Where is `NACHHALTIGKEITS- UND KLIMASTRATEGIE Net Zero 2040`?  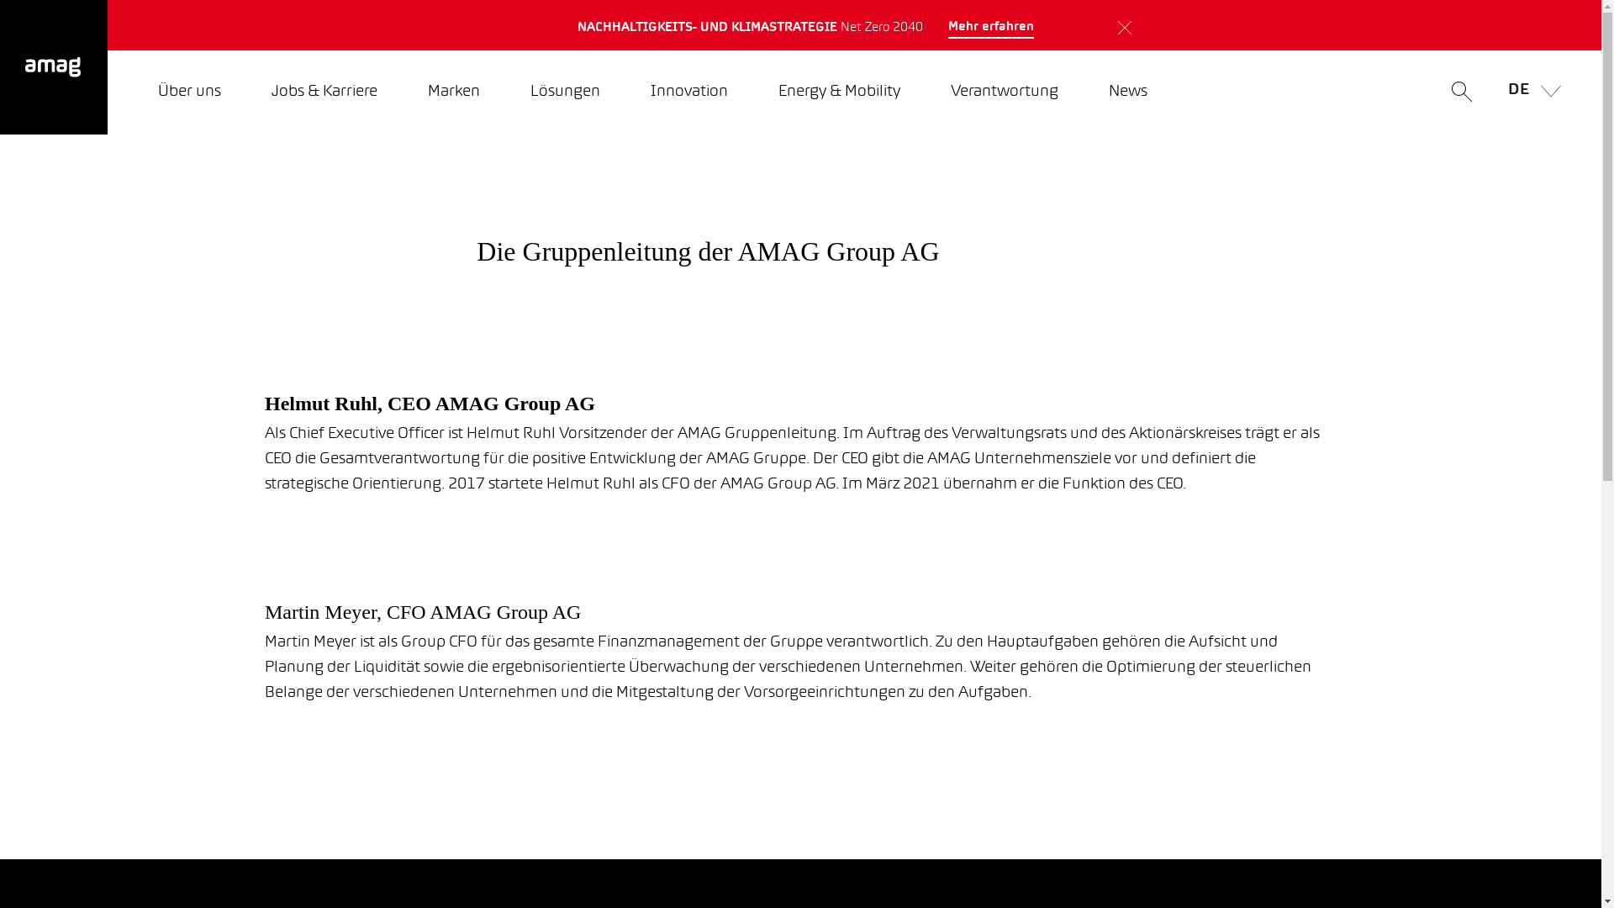 NACHHALTIGKEITS- UND KLIMASTRATEGIE Net Zero 2040 is located at coordinates (642, 25).